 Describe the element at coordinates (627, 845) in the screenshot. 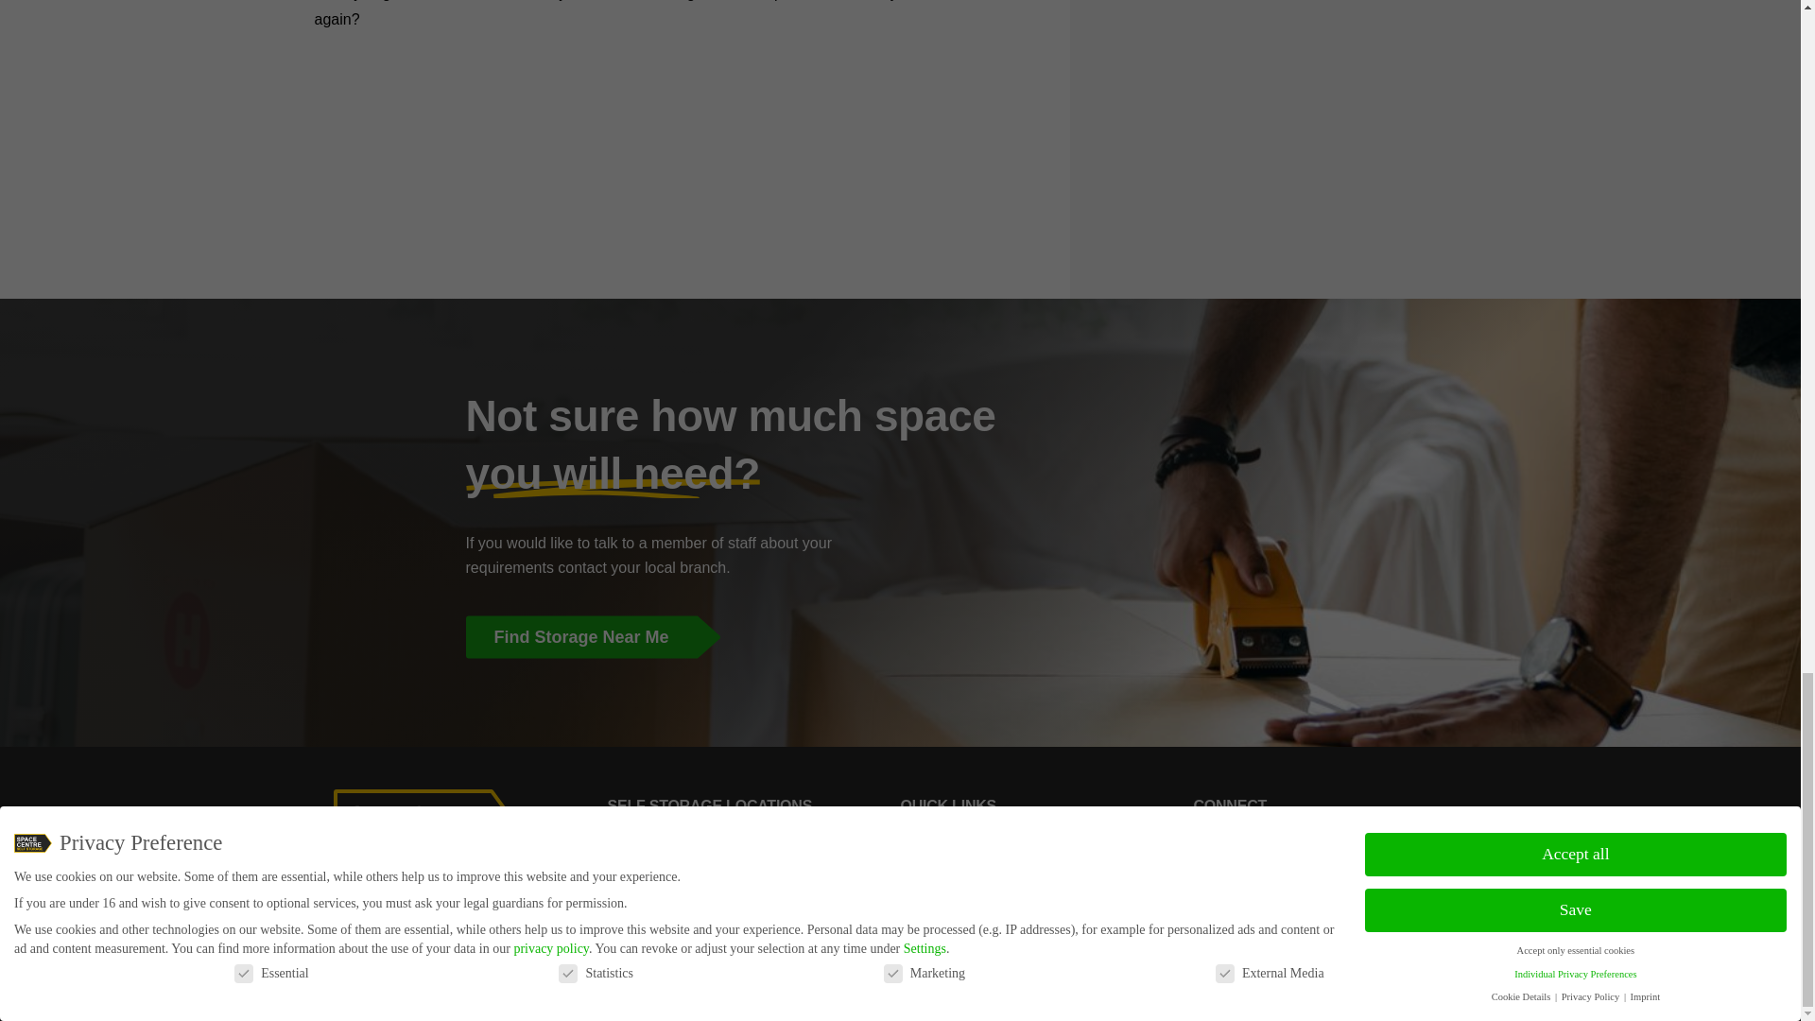

I see `Bristol` at that location.